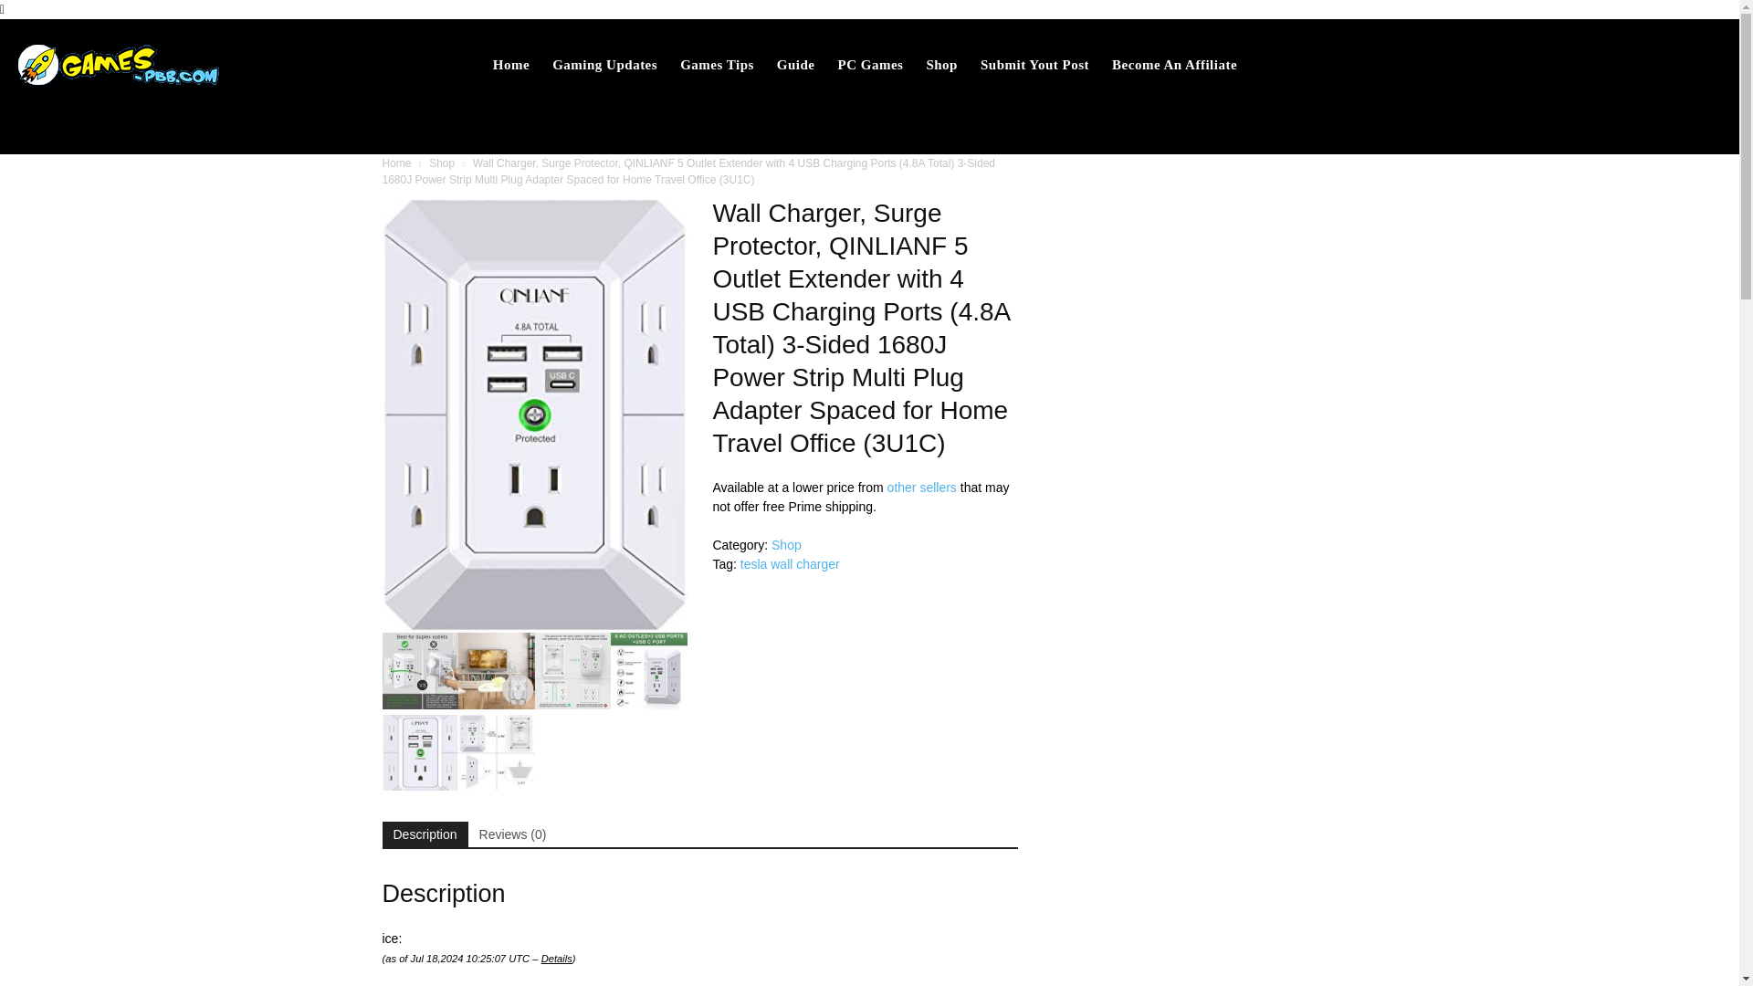 The width and height of the screenshot is (1753, 986). What do you see at coordinates (534, 414) in the screenshot?
I see `B08R6S1M1K-0-1708930315330` at bounding box center [534, 414].